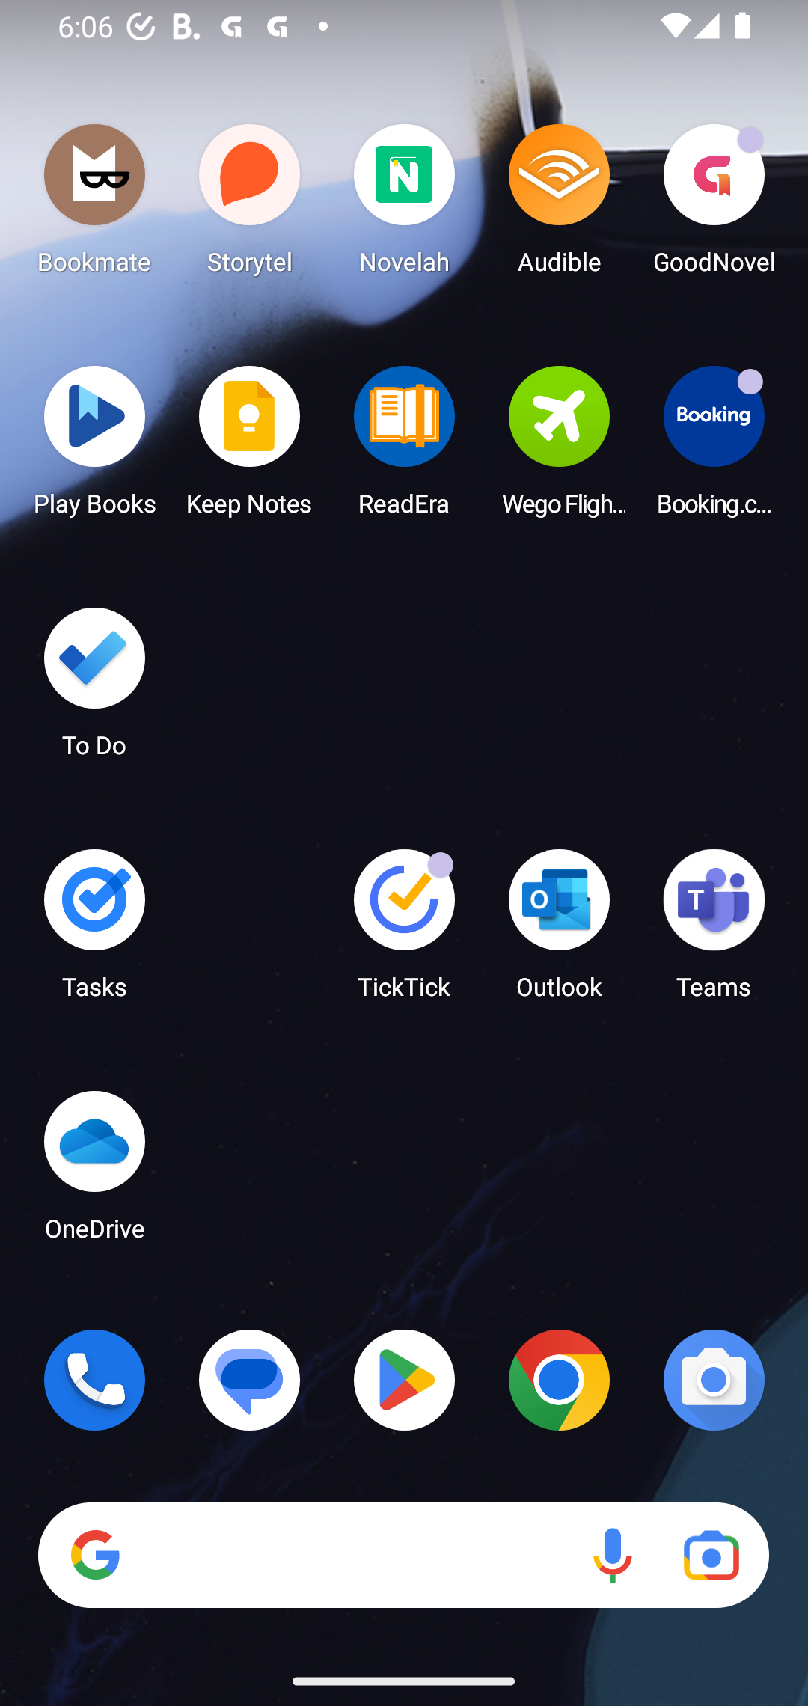 The image size is (808, 1706). What do you see at coordinates (94, 1172) in the screenshot?
I see `OneDrive` at bounding box center [94, 1172].